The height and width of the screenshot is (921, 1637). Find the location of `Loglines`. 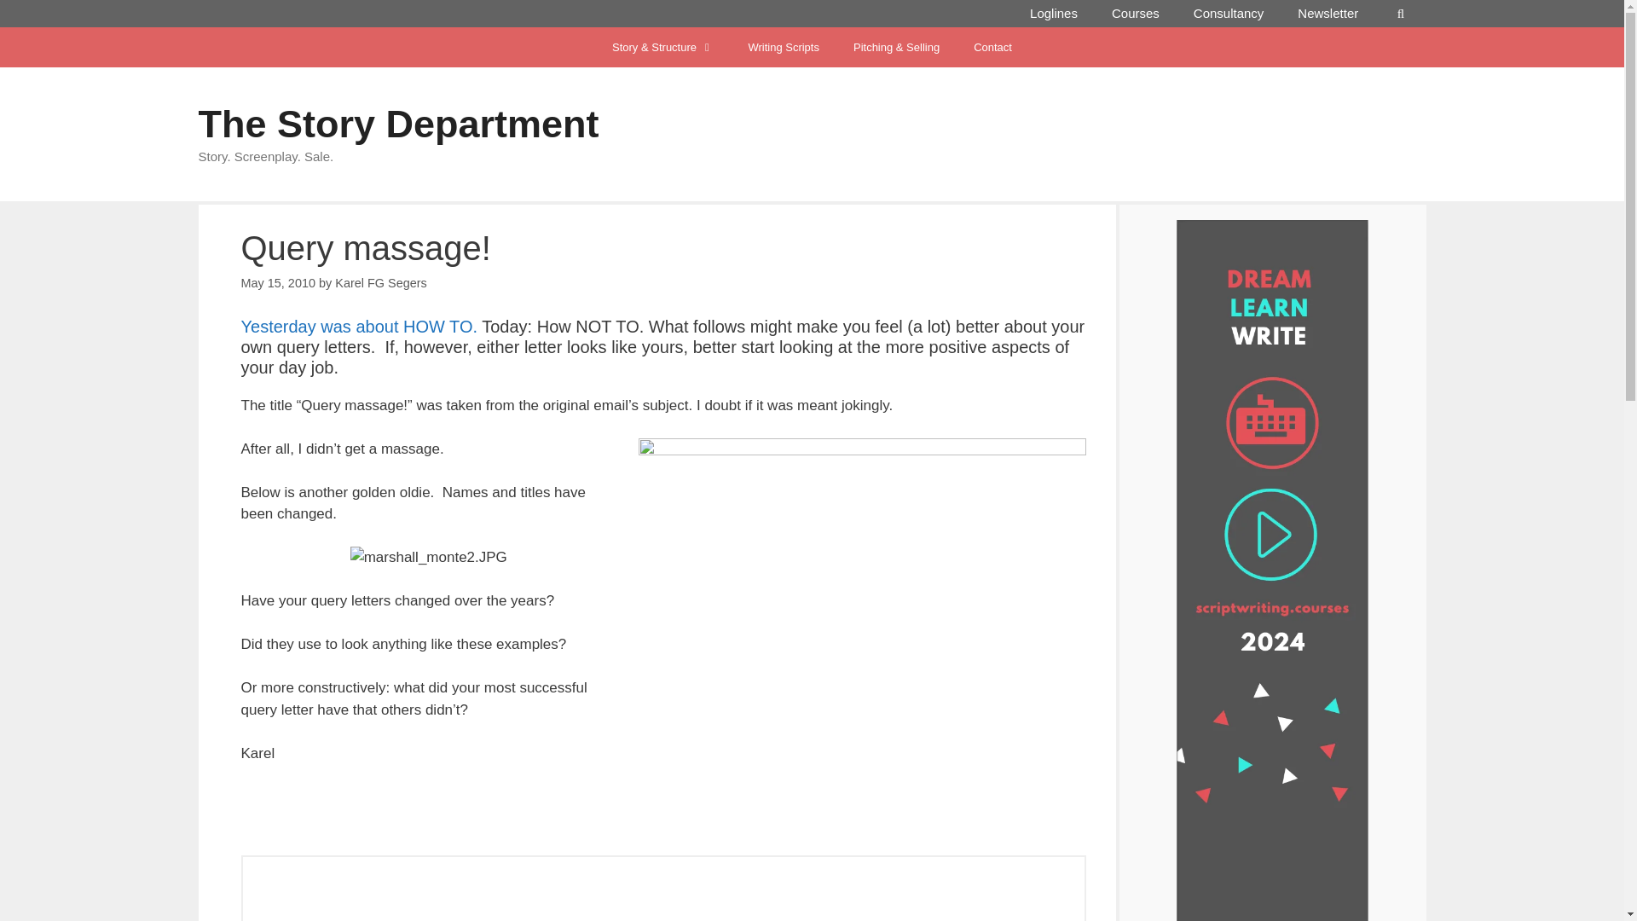

Loglines is located at coordinates (1054, 14).